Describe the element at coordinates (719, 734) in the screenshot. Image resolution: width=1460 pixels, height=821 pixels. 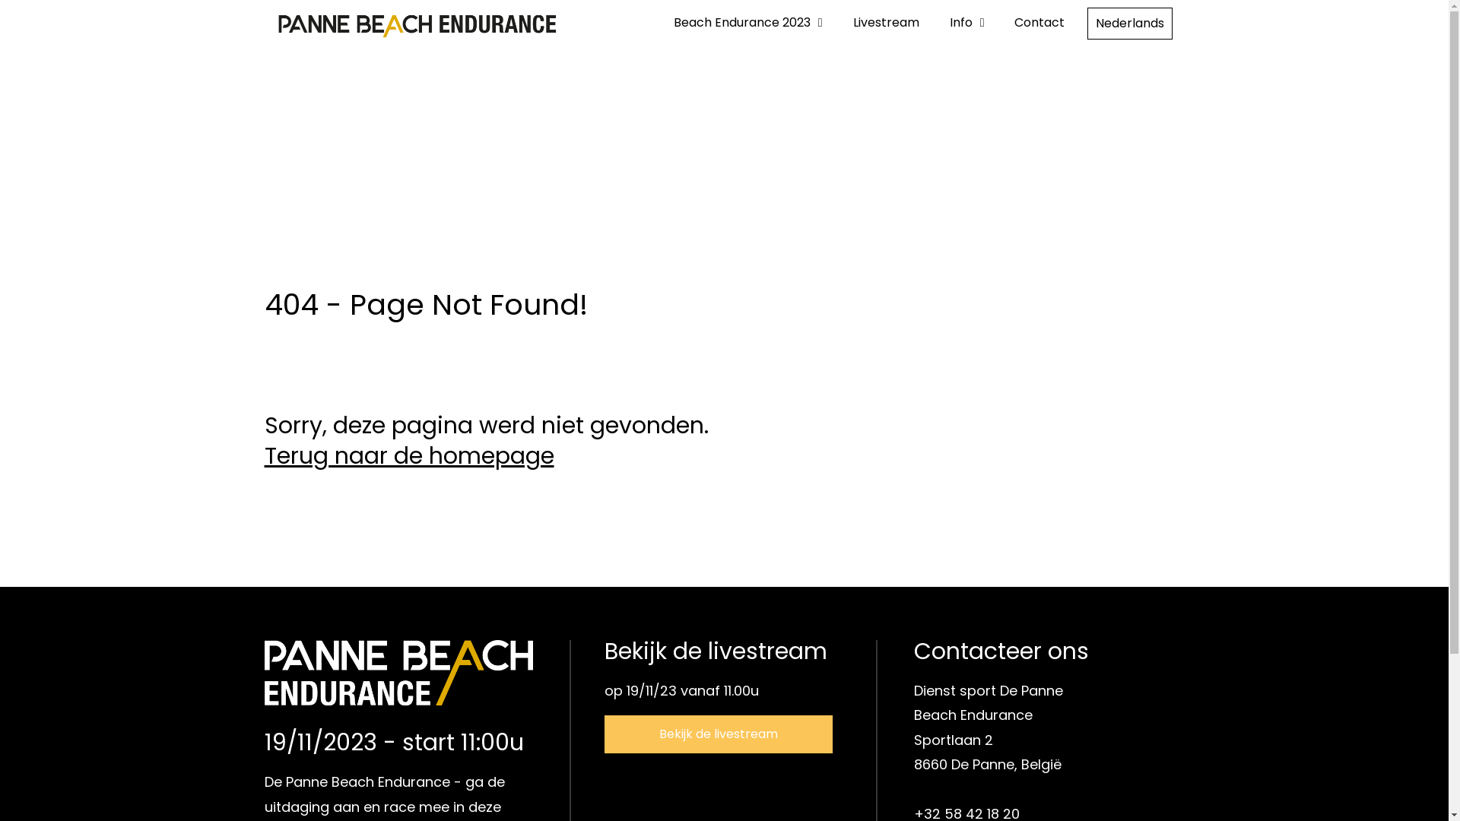
I see `Bekijk de livestream` at that location.